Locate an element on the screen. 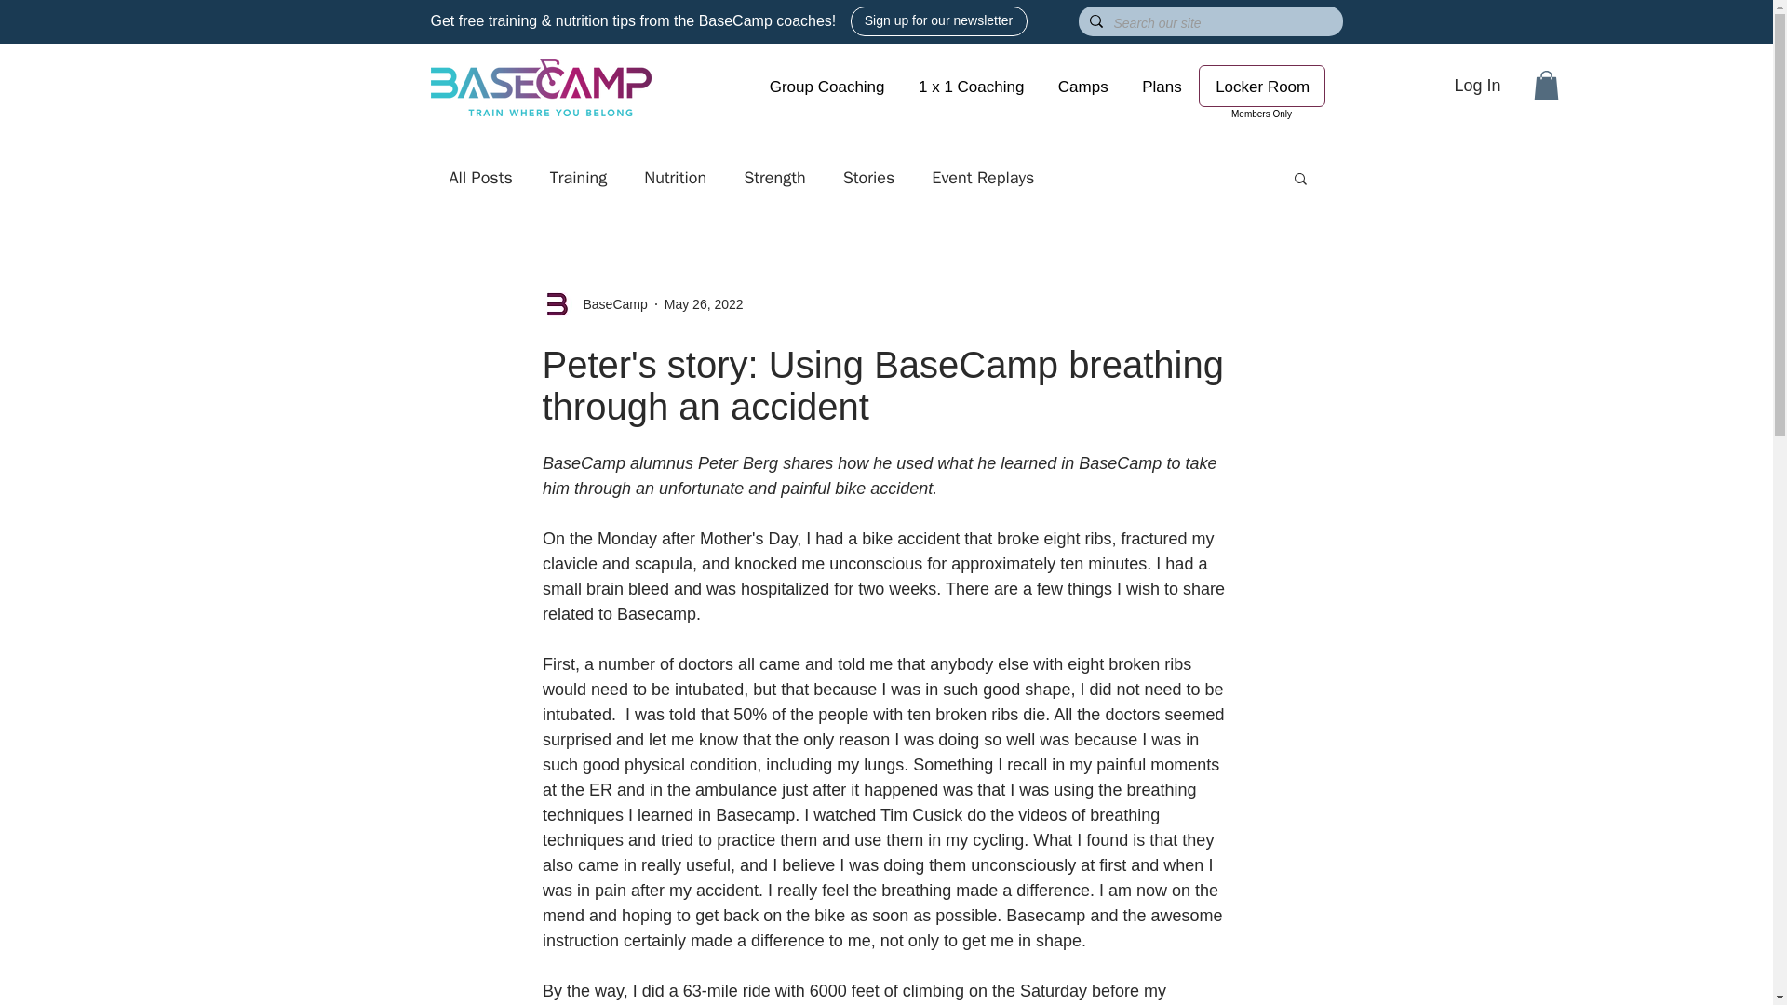 This screenshot has height=1005, width=1787. Event Replays is located at coordinates (983, 178).